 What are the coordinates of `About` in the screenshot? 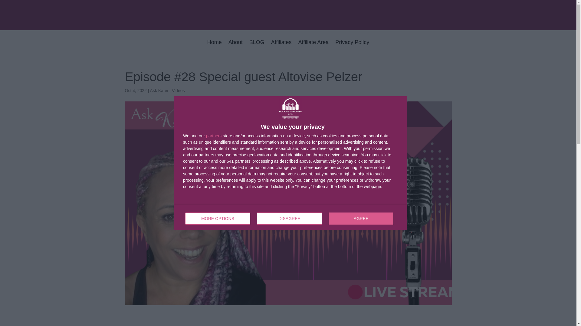 It's located at (235, 46).